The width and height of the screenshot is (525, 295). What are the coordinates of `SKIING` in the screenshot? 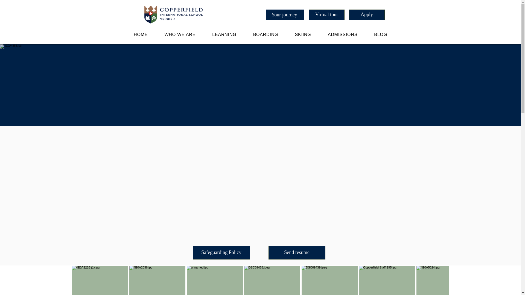 It's located at (303, 34).